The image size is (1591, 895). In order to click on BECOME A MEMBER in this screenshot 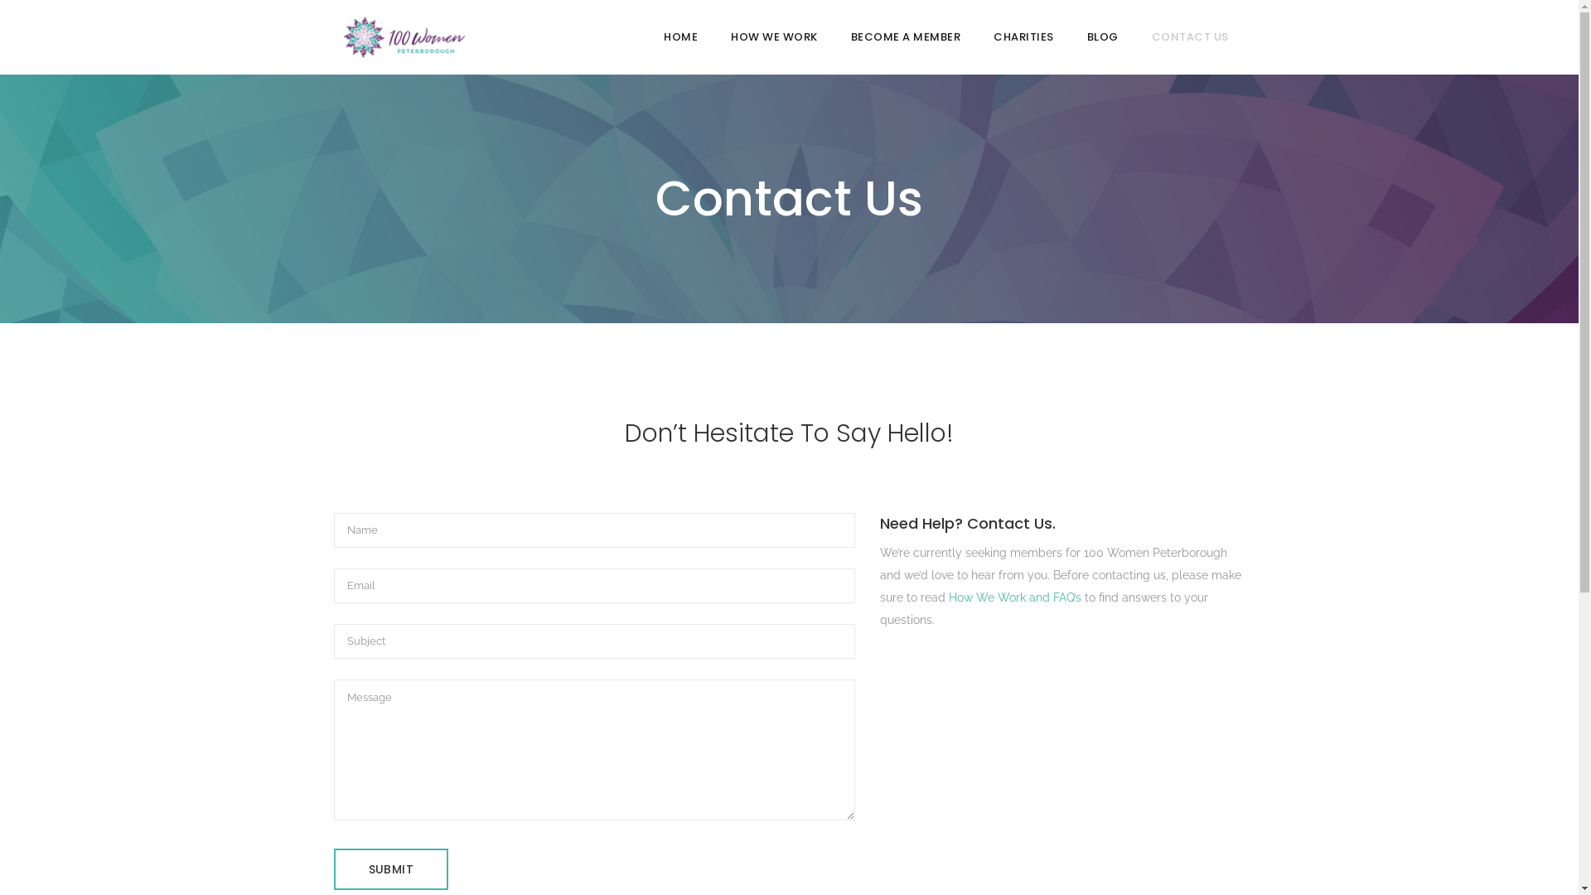, I will do `click(905, 37)`.